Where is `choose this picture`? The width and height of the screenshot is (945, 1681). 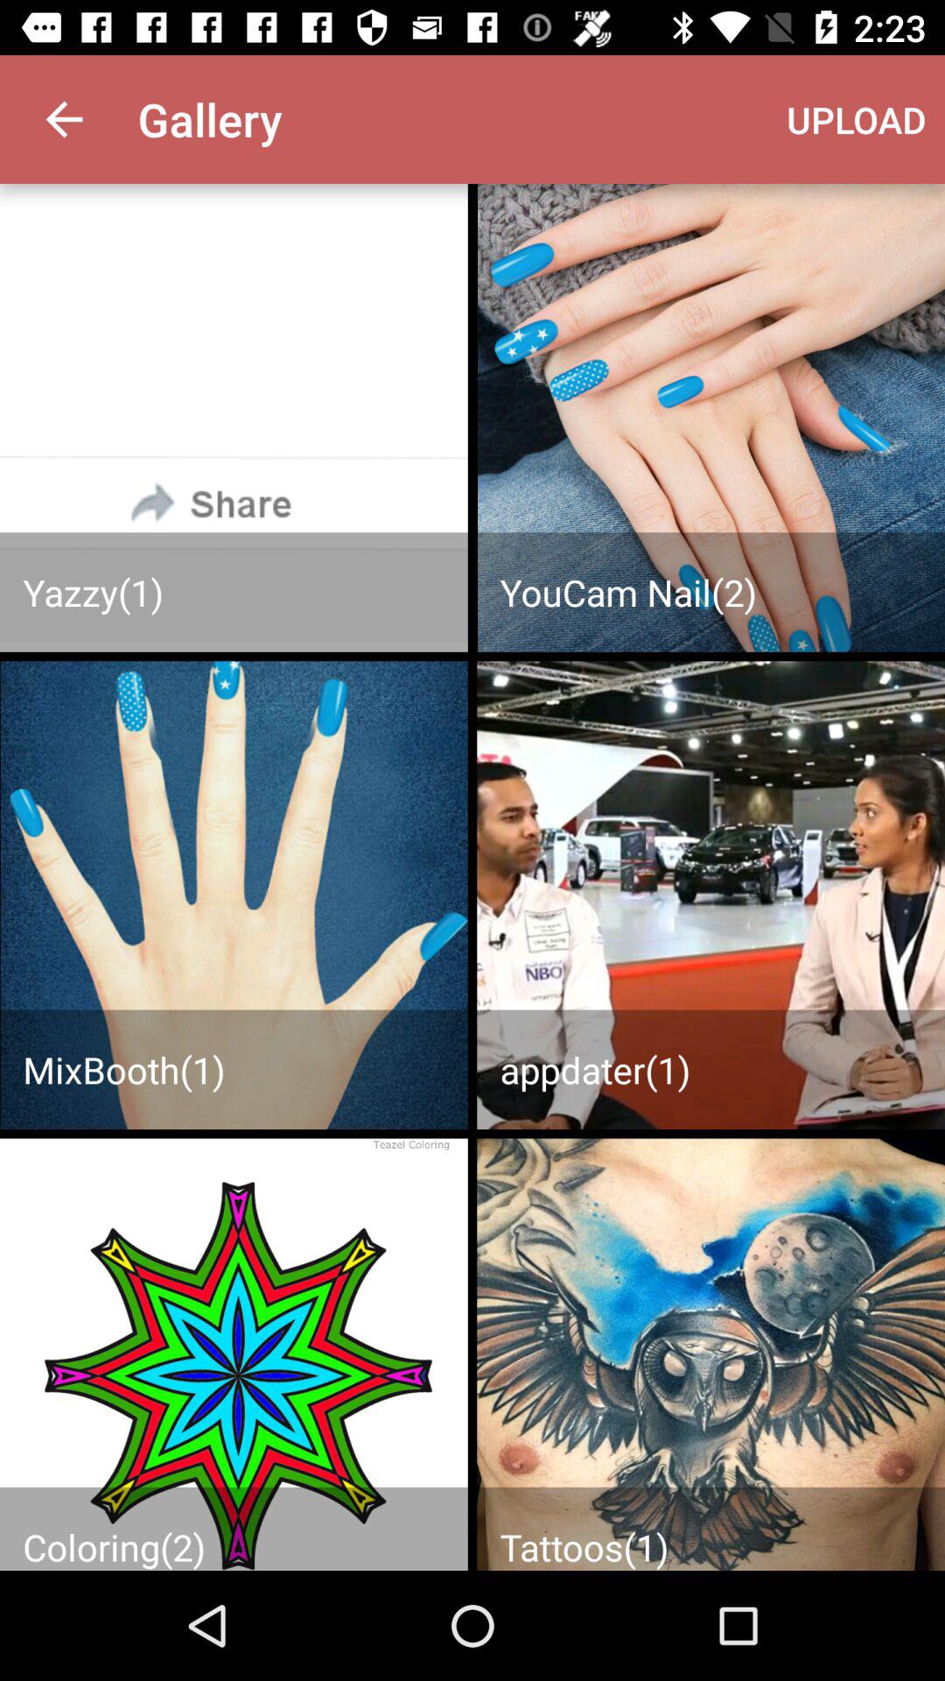 choose this picture is located at coordinates (710, 895).